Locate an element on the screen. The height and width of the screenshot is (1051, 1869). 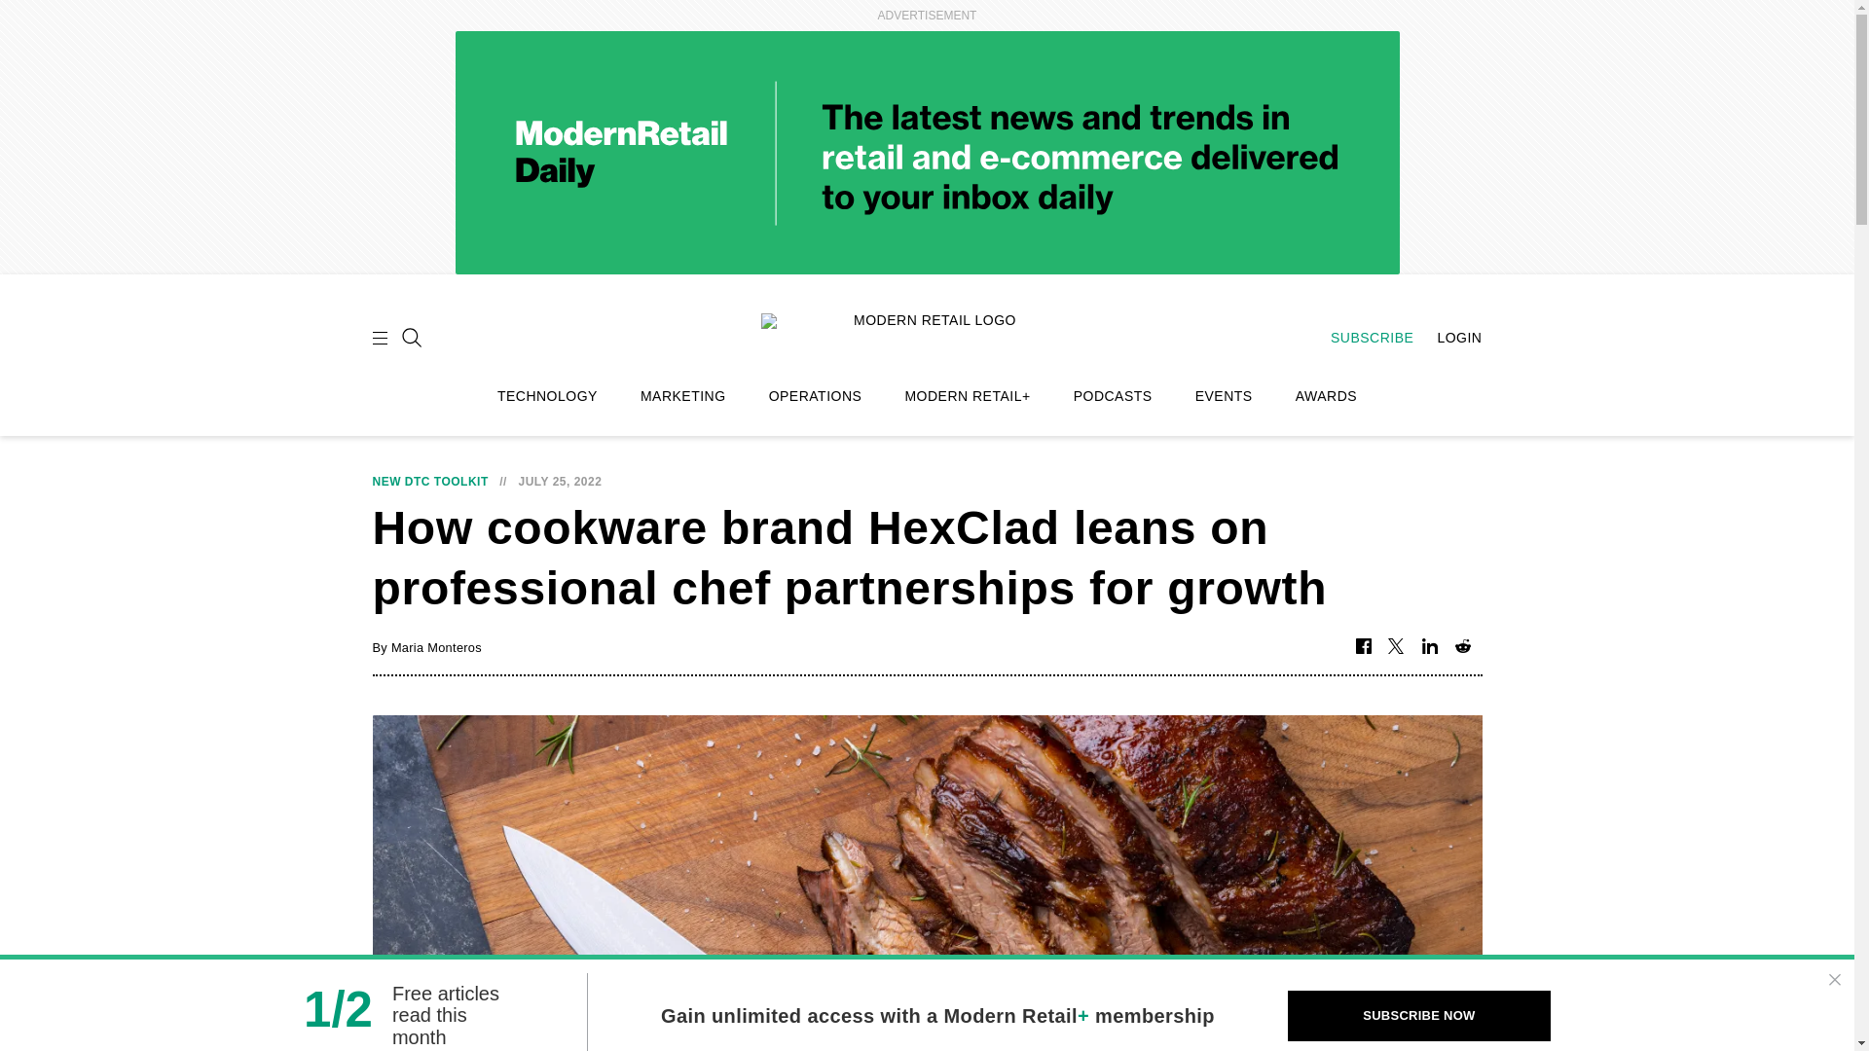
Share on Facebook is located at coordinates (1363, 646).